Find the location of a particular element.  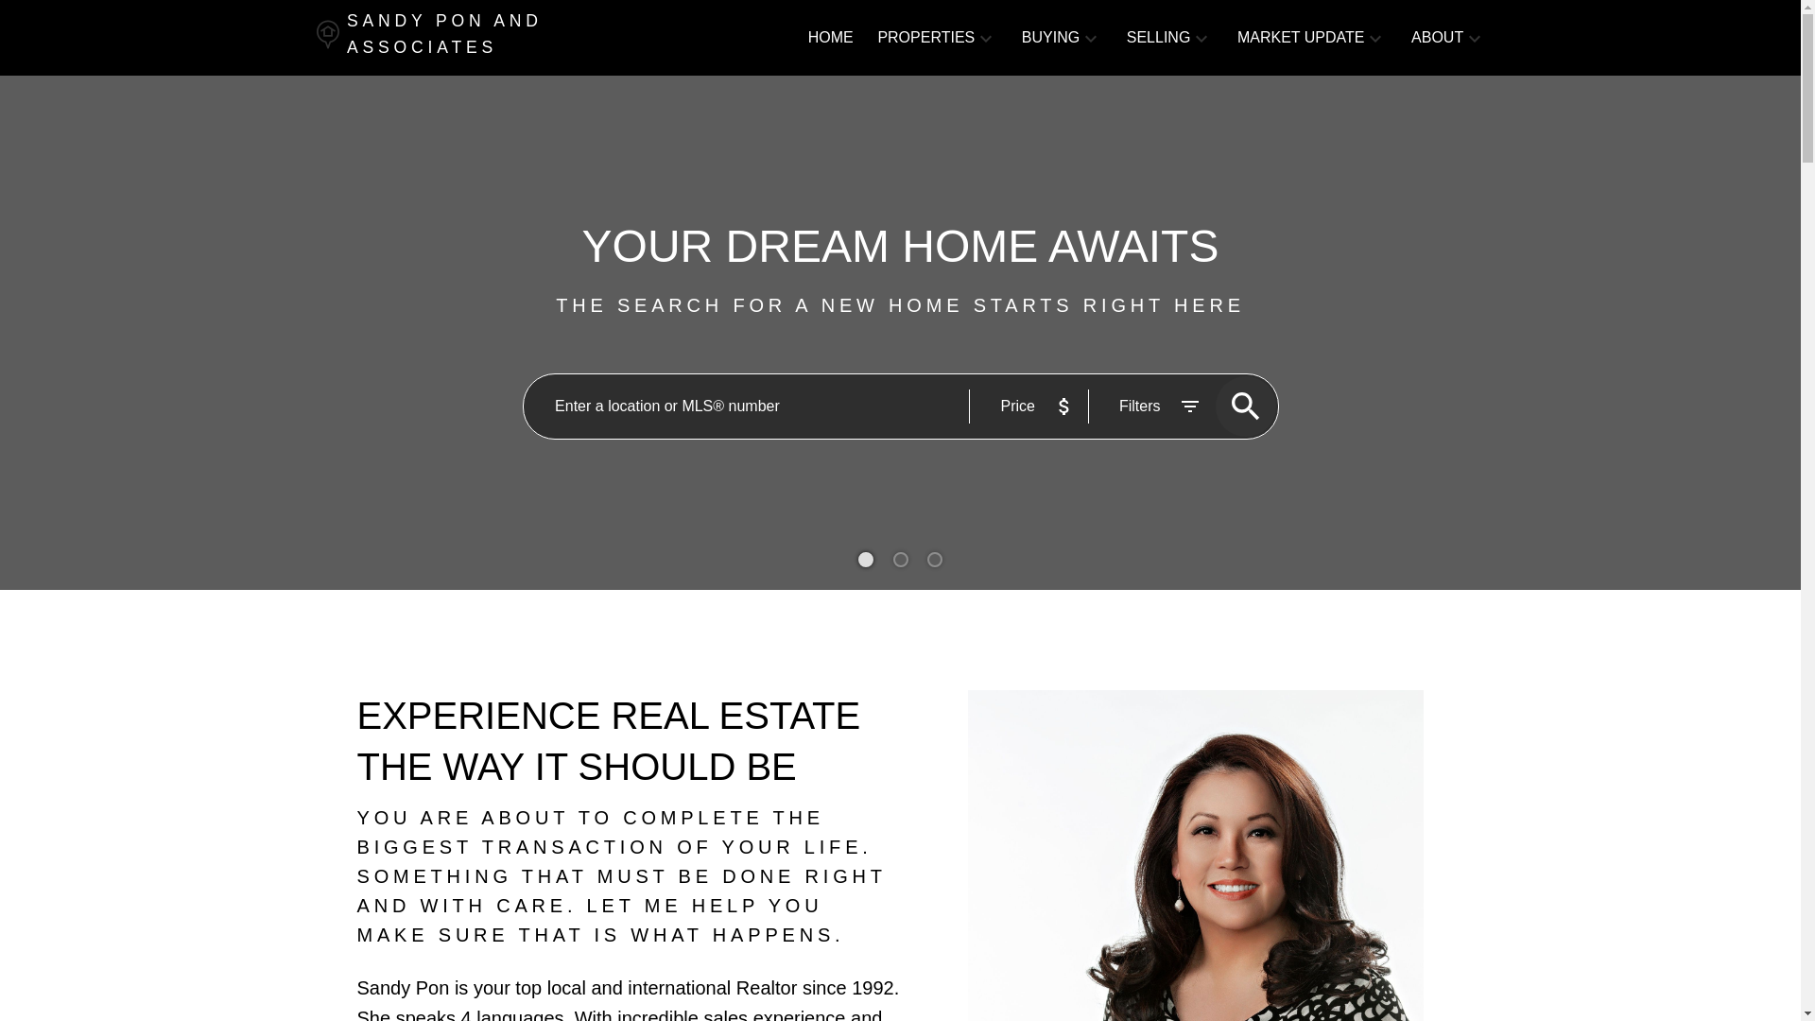

ABOUT is located at coordinates (1437, 38).